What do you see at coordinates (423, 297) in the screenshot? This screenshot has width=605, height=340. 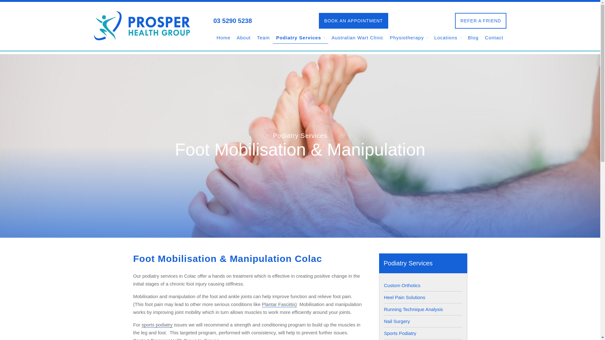 I see `Heel Pain Solutions` at bounding box center [423, 297].